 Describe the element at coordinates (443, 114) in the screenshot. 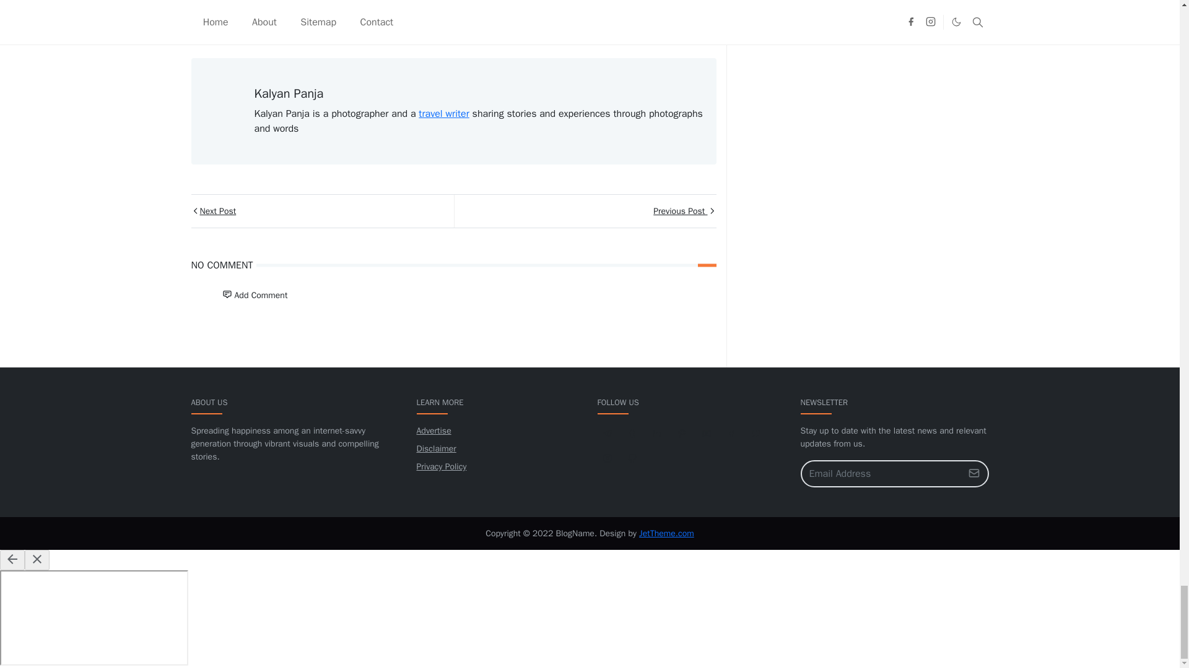

I see `travel writer` at that location.